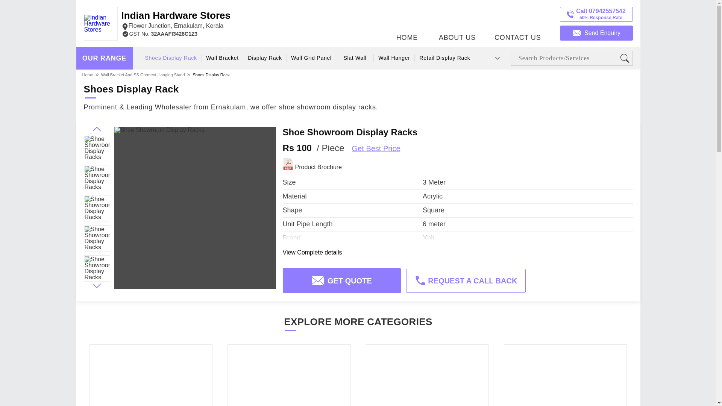 Image resolution: width=722 pixels, height=406 pixels. Describe the element at coordinates (265, 58) in the screenshot. I see `Retail Display Rack` at that location.